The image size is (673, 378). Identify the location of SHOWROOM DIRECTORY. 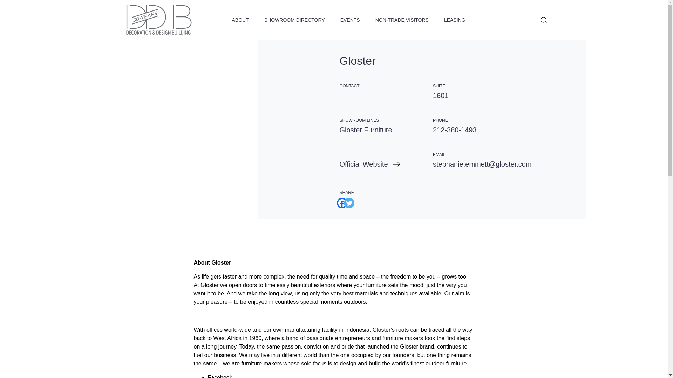
(294, 20).